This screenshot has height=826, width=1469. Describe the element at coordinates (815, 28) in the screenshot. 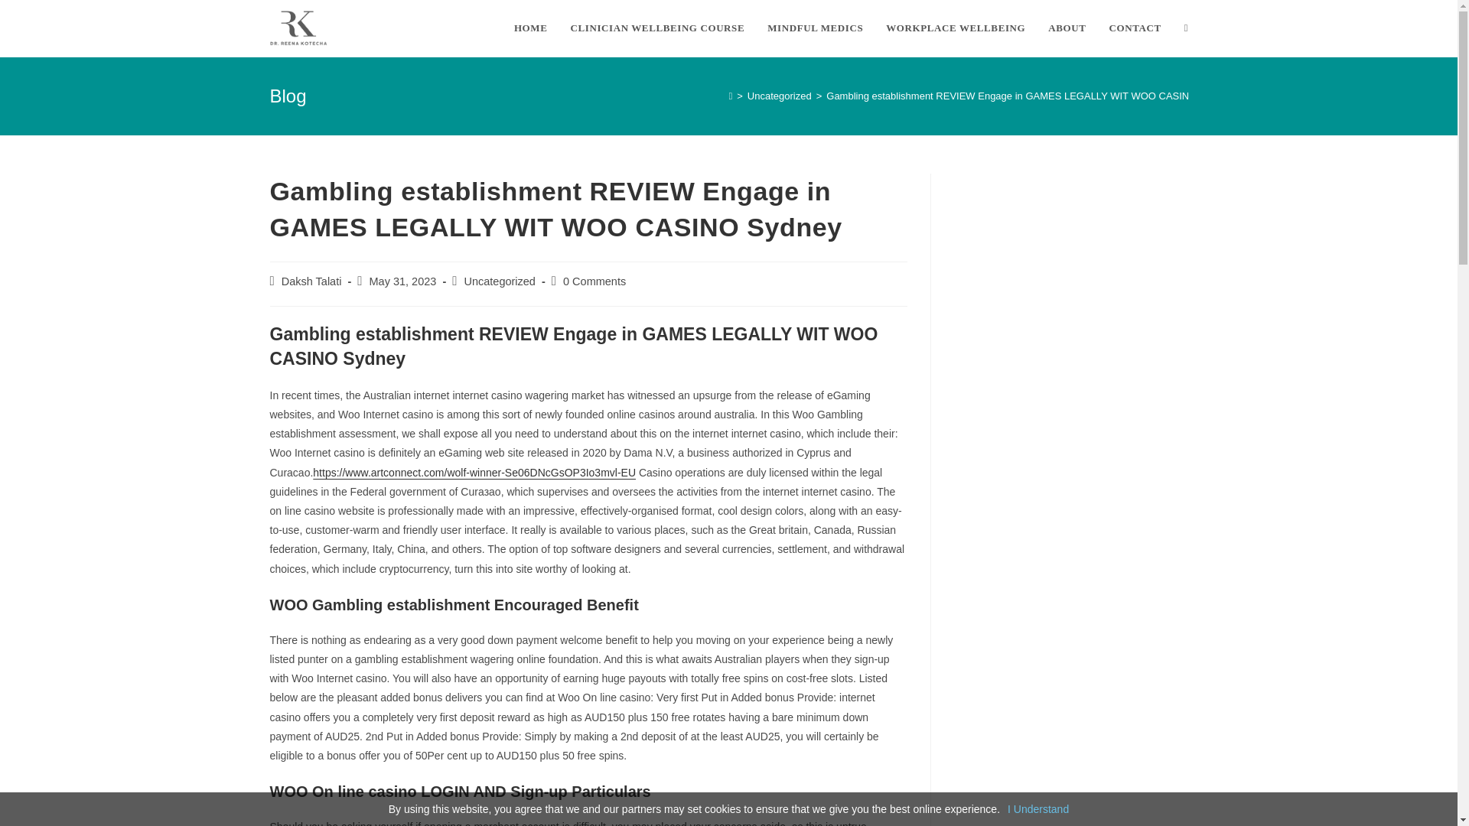

I see `MINDFUL MEDICS` at that location.